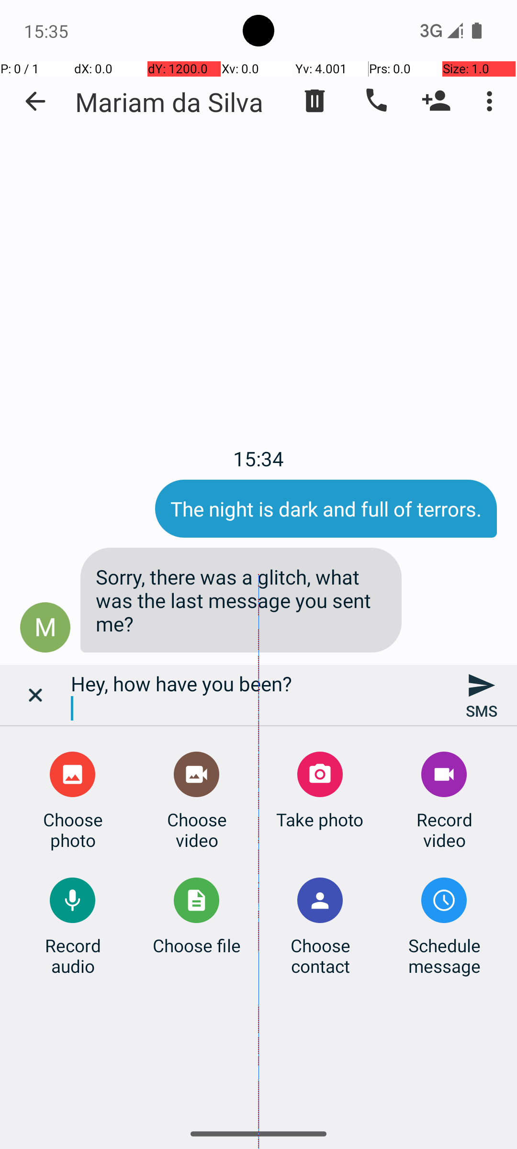 Image resolution: width=517 pixels, height=1149 pixels. What do you see at coordinates (197, 830) in the screenshot?
I see `Choose video` at bounding box center [197, 830].